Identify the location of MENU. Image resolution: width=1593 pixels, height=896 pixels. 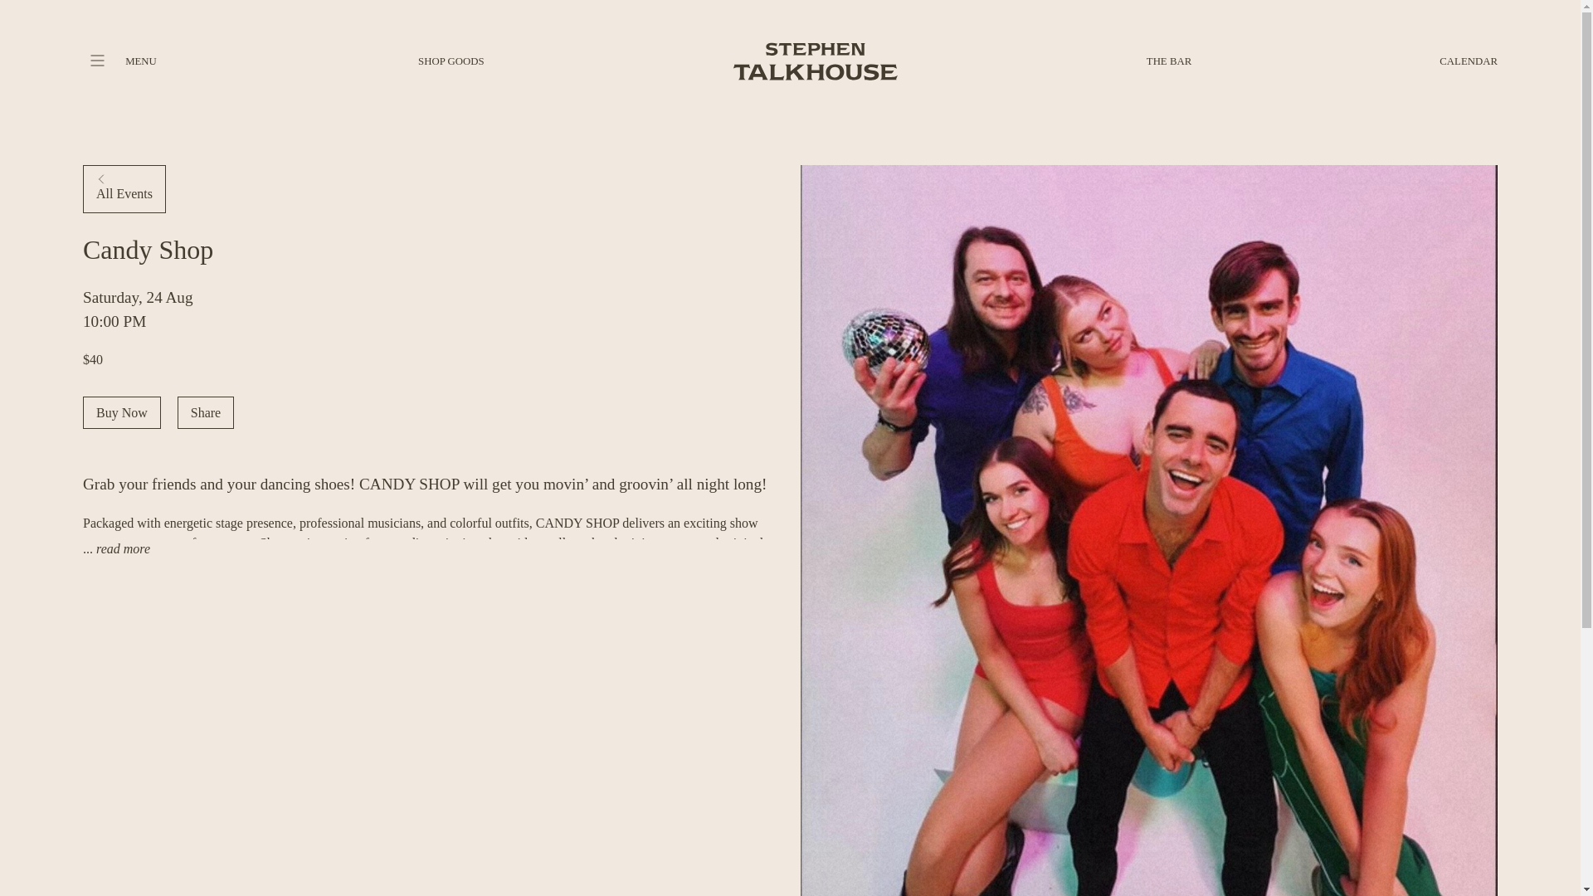
(141, 61).